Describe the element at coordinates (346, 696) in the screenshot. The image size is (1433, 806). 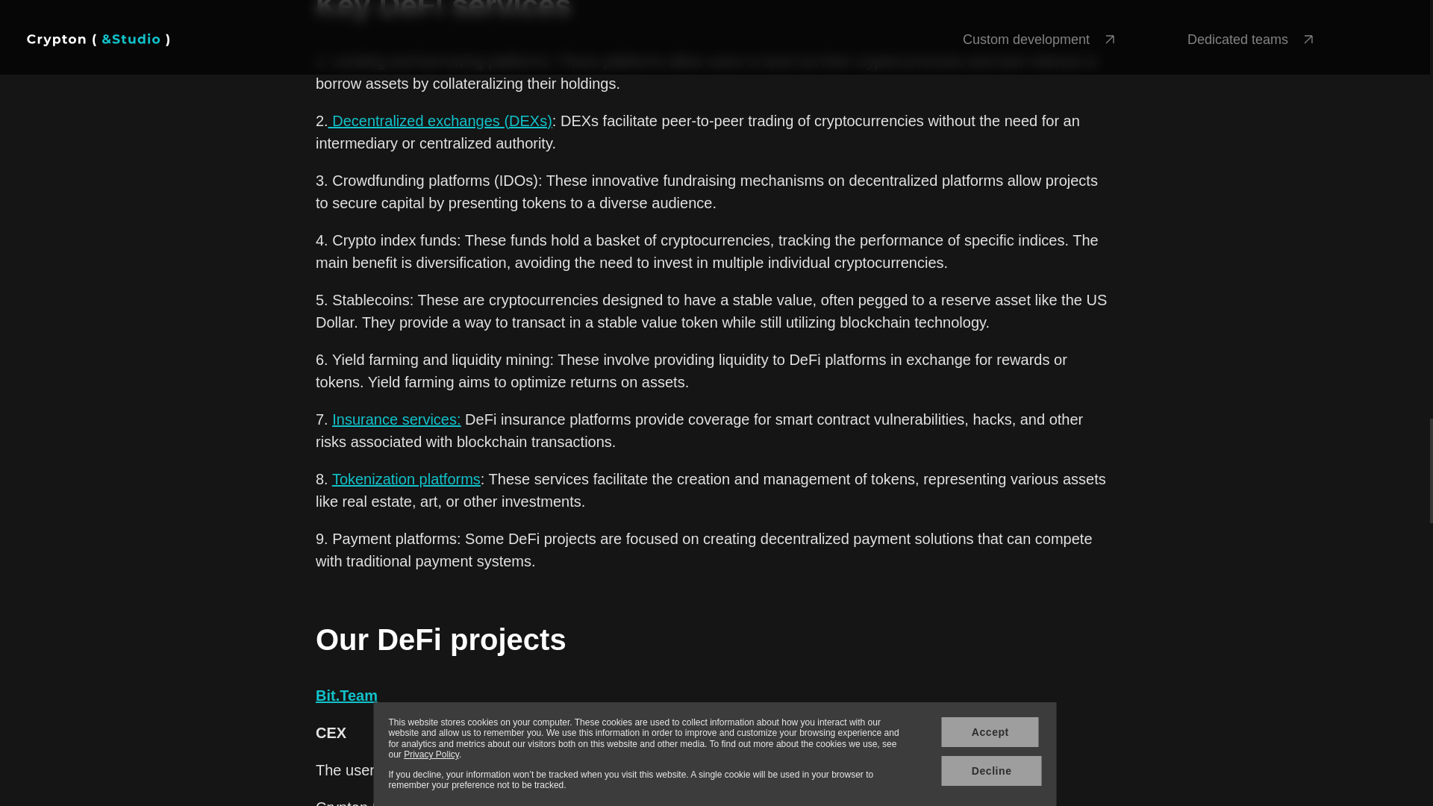
I see `Bit.Team` at that location.